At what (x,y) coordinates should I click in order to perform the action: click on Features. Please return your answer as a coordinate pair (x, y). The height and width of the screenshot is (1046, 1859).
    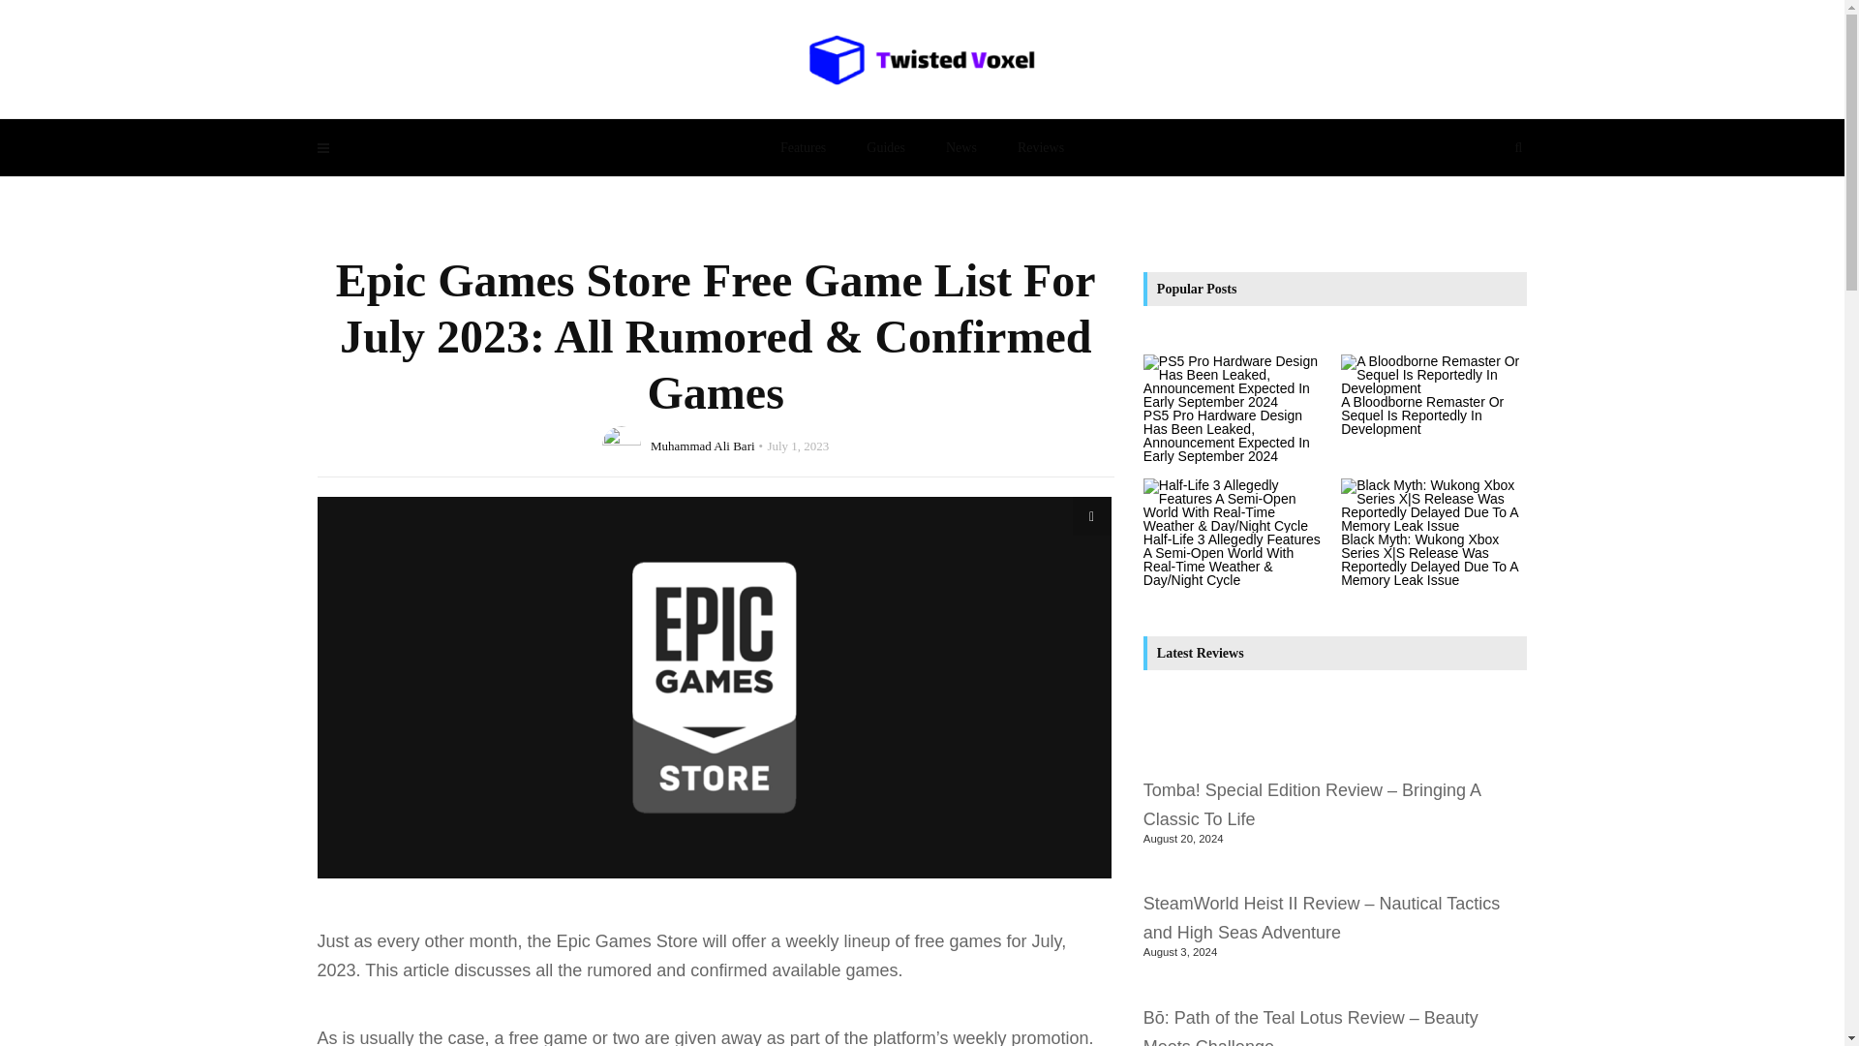
    Looking at the image, I should click on (803, 147).